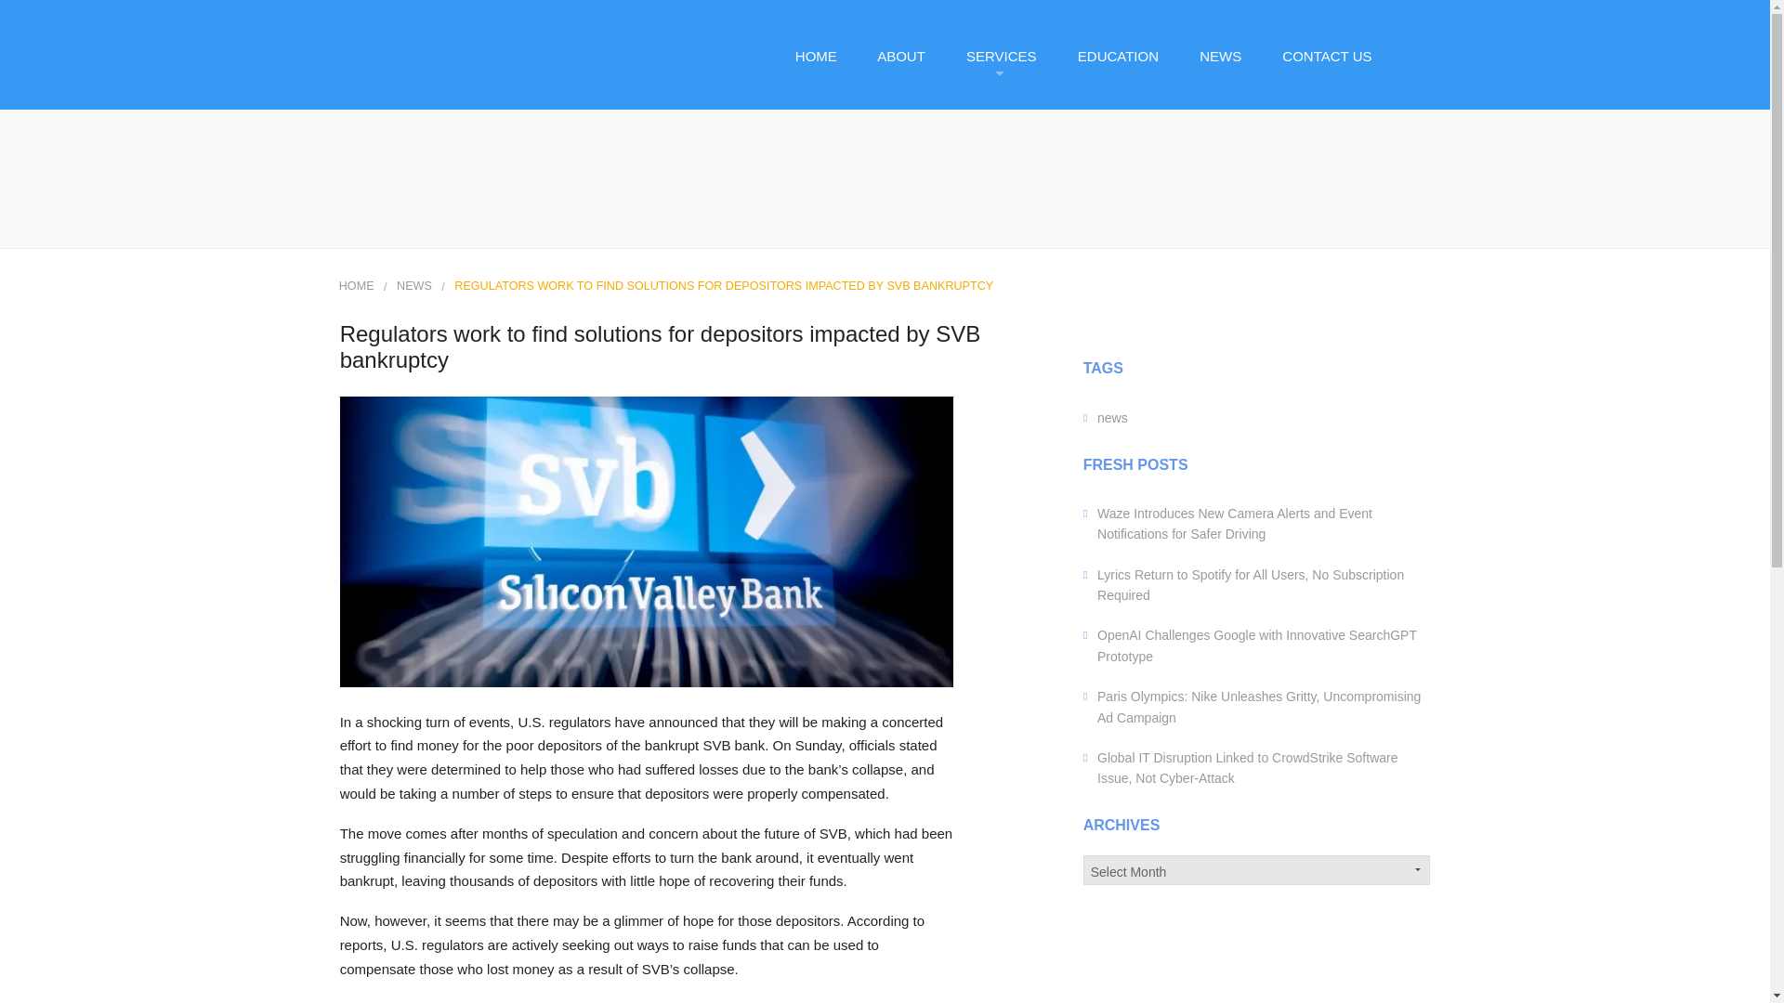  Describe the element at coordinates (1018, 130) in the screenshot. I see `AFFILIATE MARKETING` at that location.